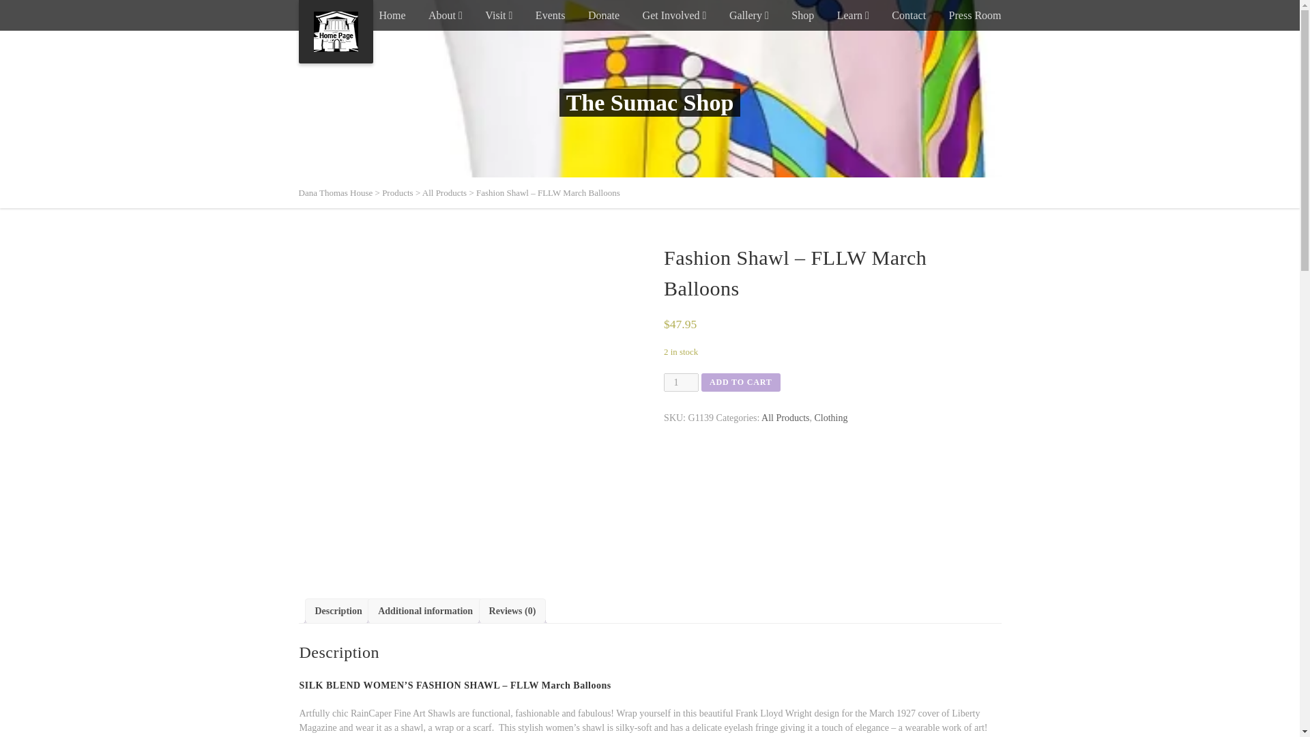 This screenshot has height=737, width=1310. I want to click on Dana Thomas House, so click(336, 31).